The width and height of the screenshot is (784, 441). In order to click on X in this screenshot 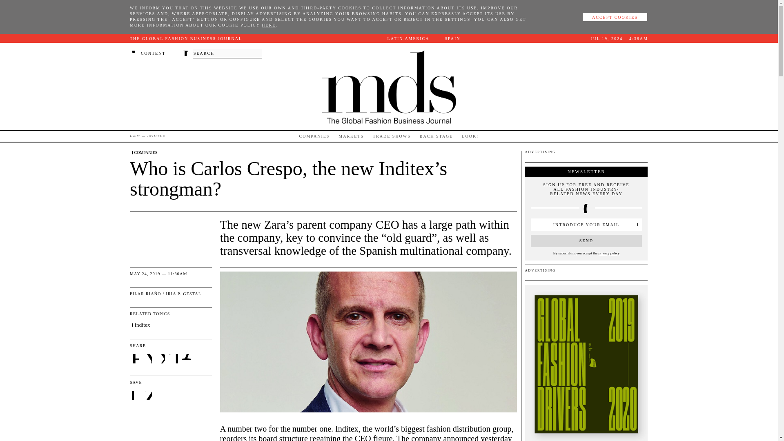, I will do `click(161, 359)`.